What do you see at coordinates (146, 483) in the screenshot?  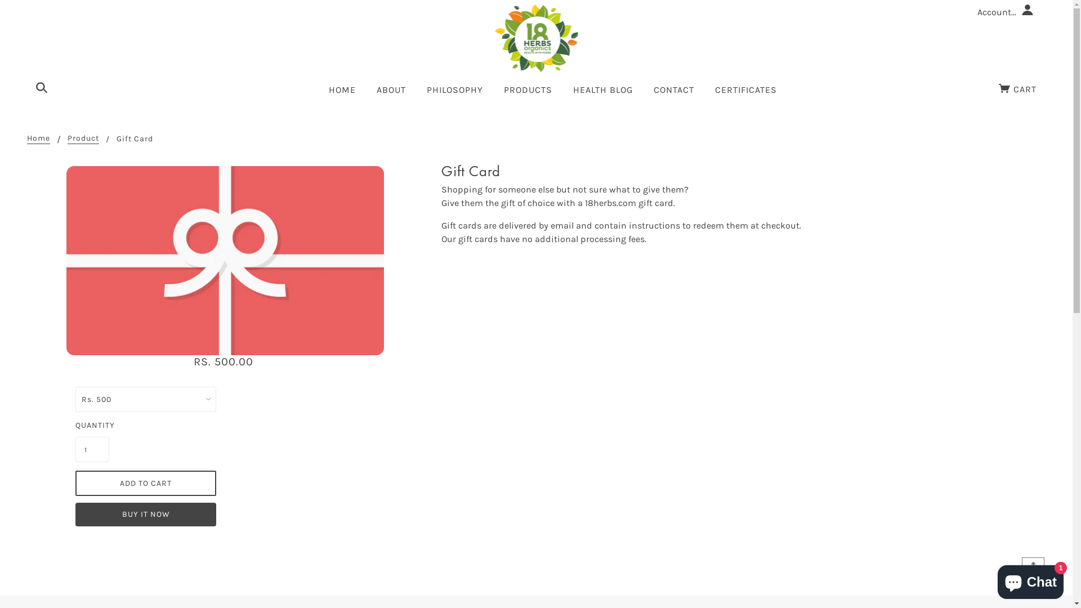 I see `ADD TO CART` at bounding box center [146, 483].